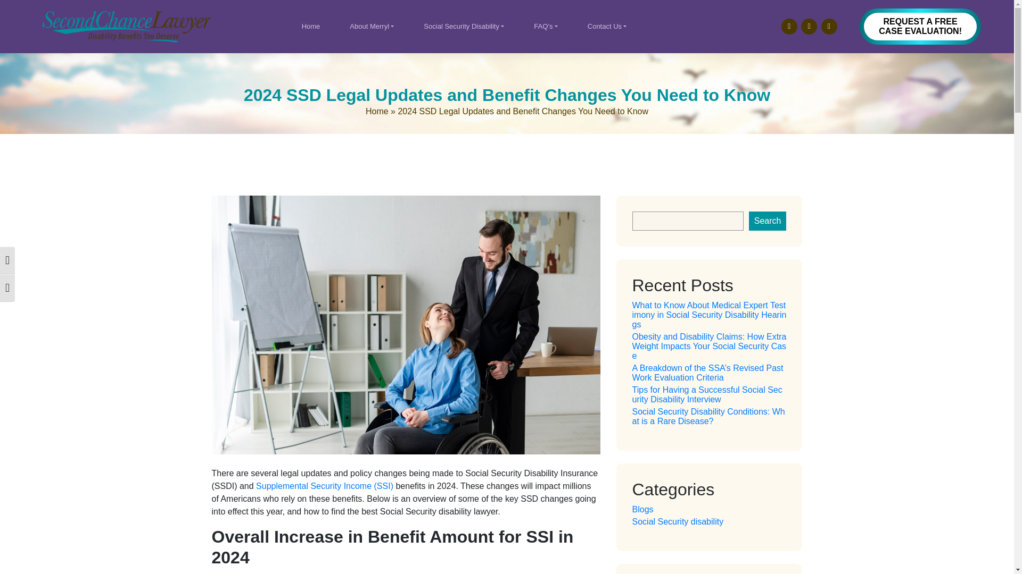 Image resolution: width=1022 pixels, height=574 pixels. What do you see at coordinates (463, 27) in the screenshot?
I see `Social Security Disability` at bounding box center [463, 27].